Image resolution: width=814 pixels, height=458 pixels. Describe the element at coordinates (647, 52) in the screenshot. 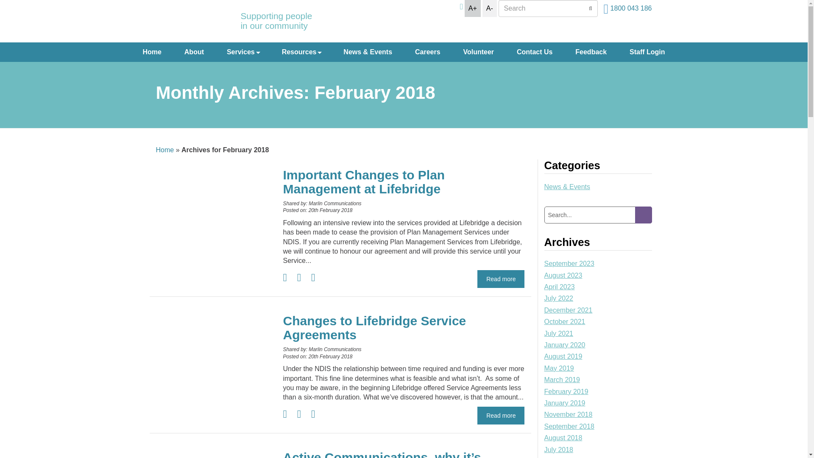

I see `Staff Login` at that location.